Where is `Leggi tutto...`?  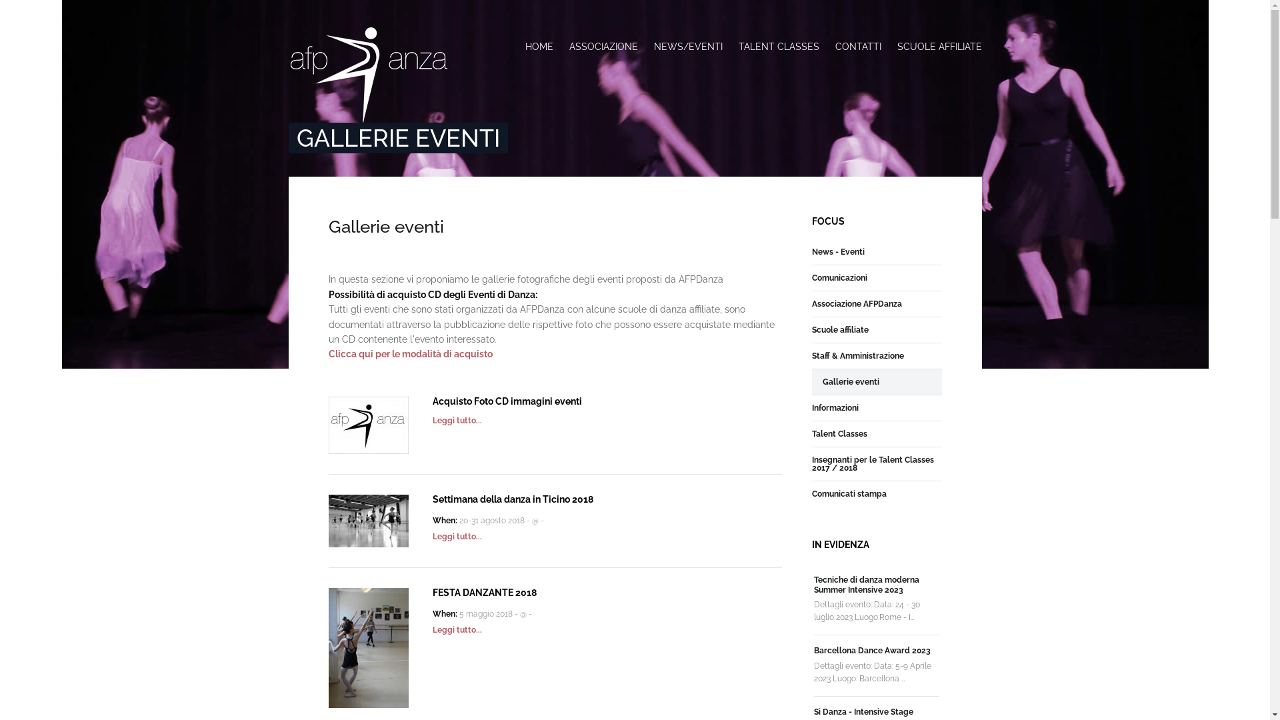 Leggi tutto... is located at coordinates (555, 631).